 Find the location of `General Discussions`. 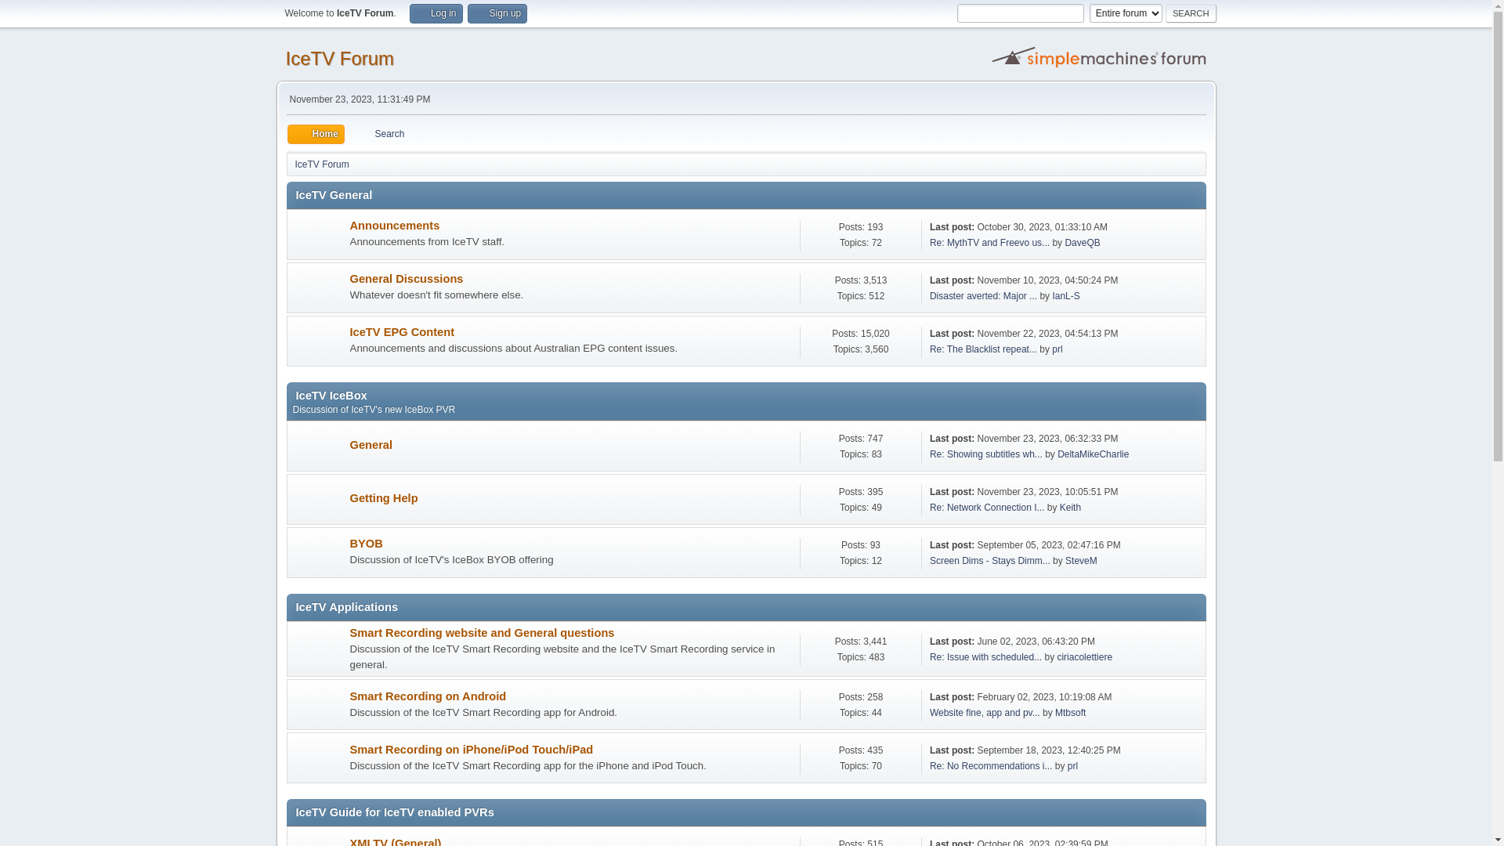

General Discussions is located at coordinates (406, 279).